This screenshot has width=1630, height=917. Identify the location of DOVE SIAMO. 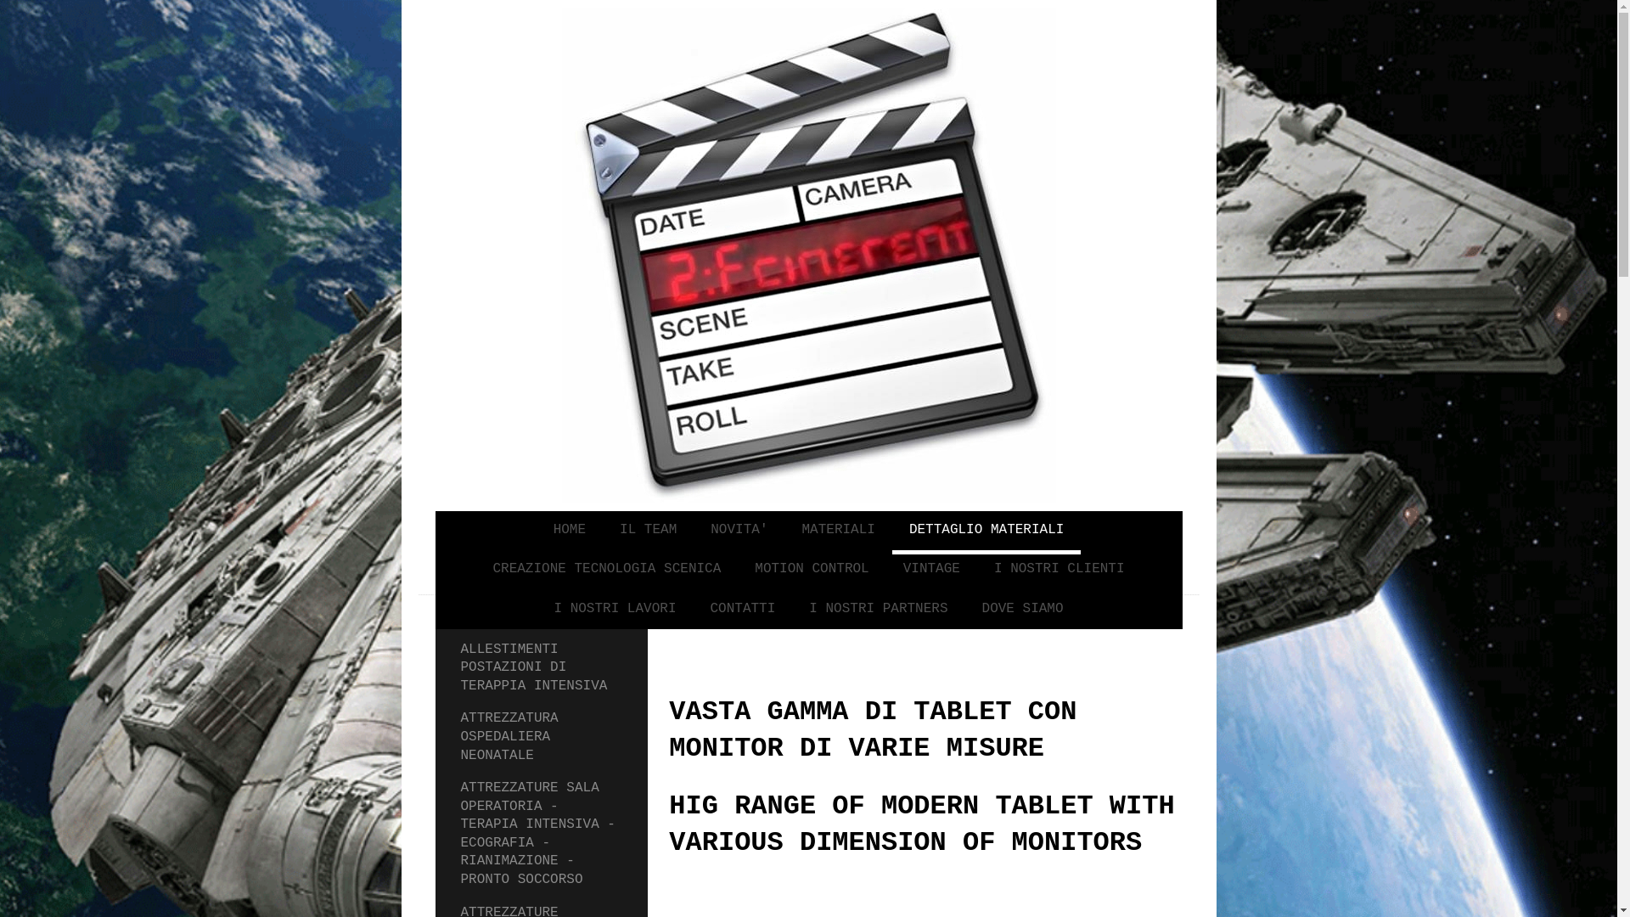
(1023, 611).